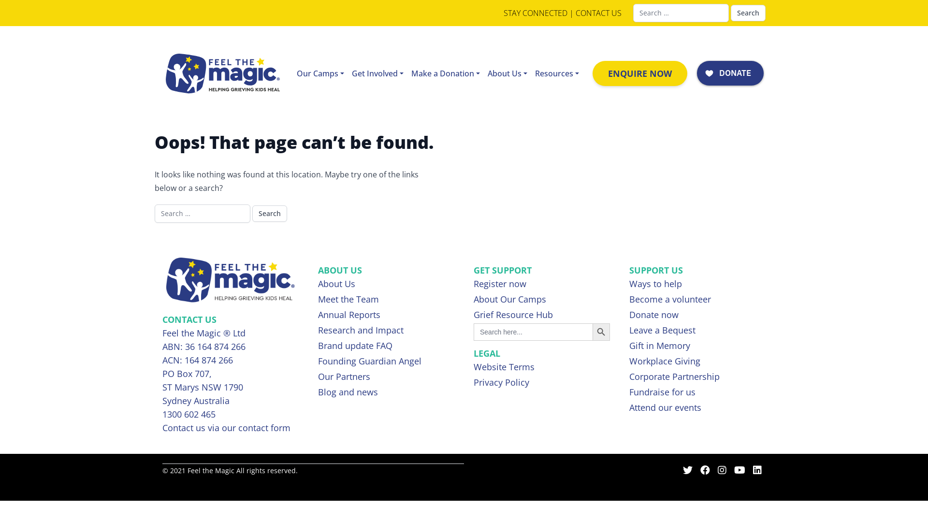 The width and height of the screenshot is (928, 522). Describe the element at coordinates (541, 383) in the screenshot. I see `Privacy Policy` at that location.